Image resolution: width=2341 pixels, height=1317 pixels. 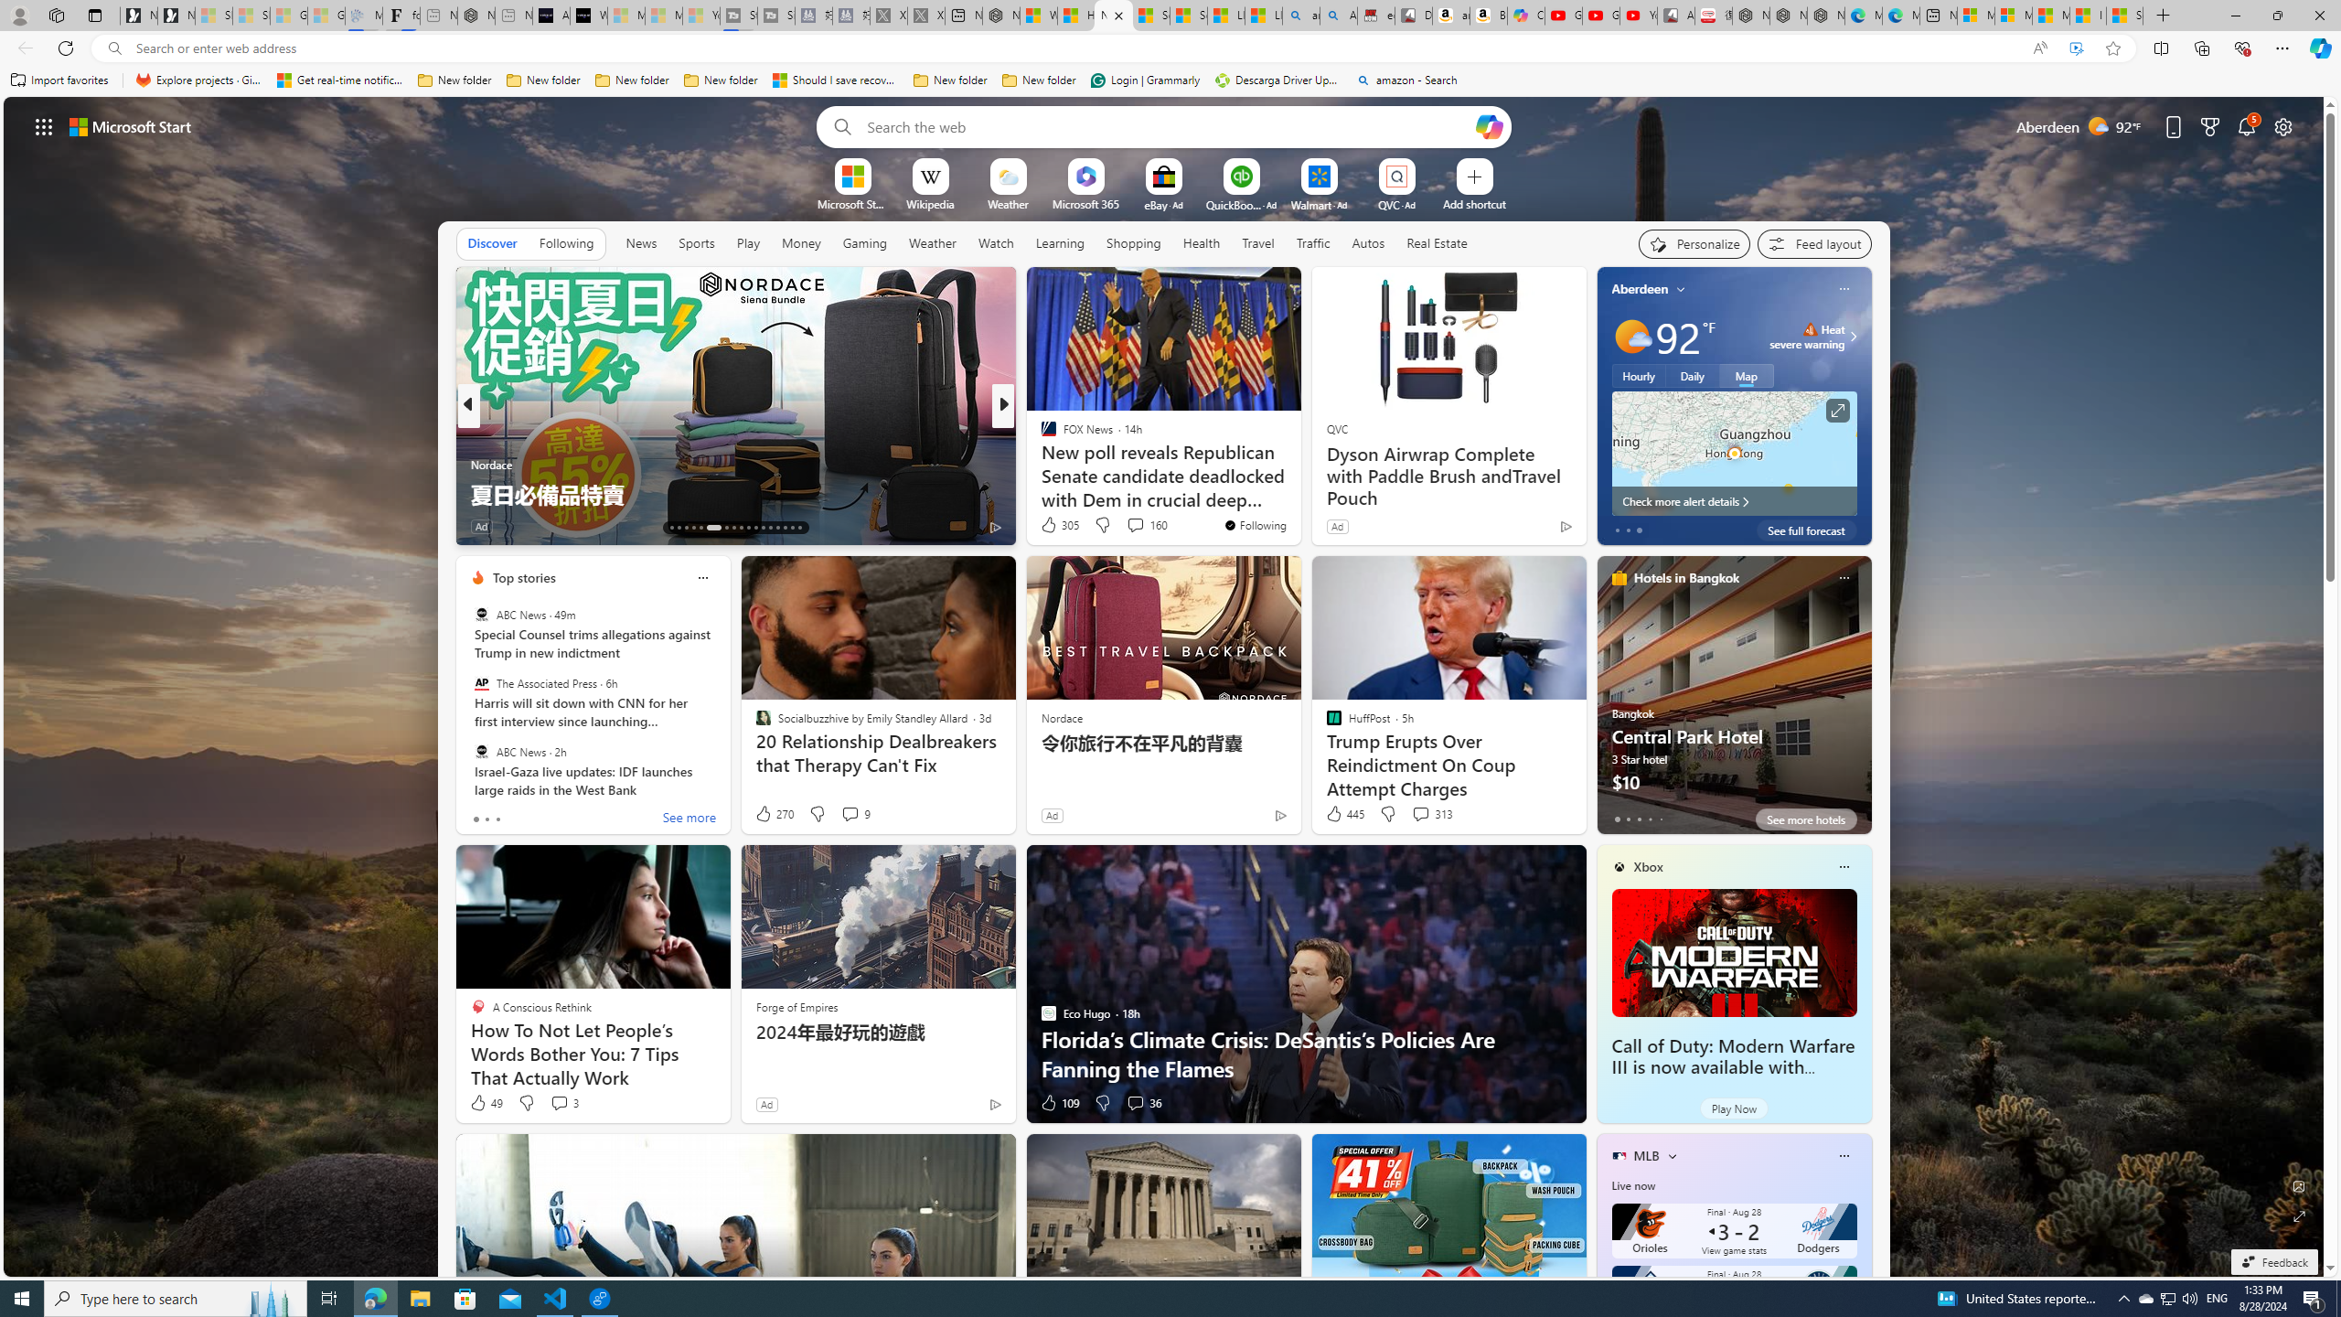 What do you see at coordinates (1040, 435) in the screenshot?
I see `Reuters` at bounding box center [1040, 435].